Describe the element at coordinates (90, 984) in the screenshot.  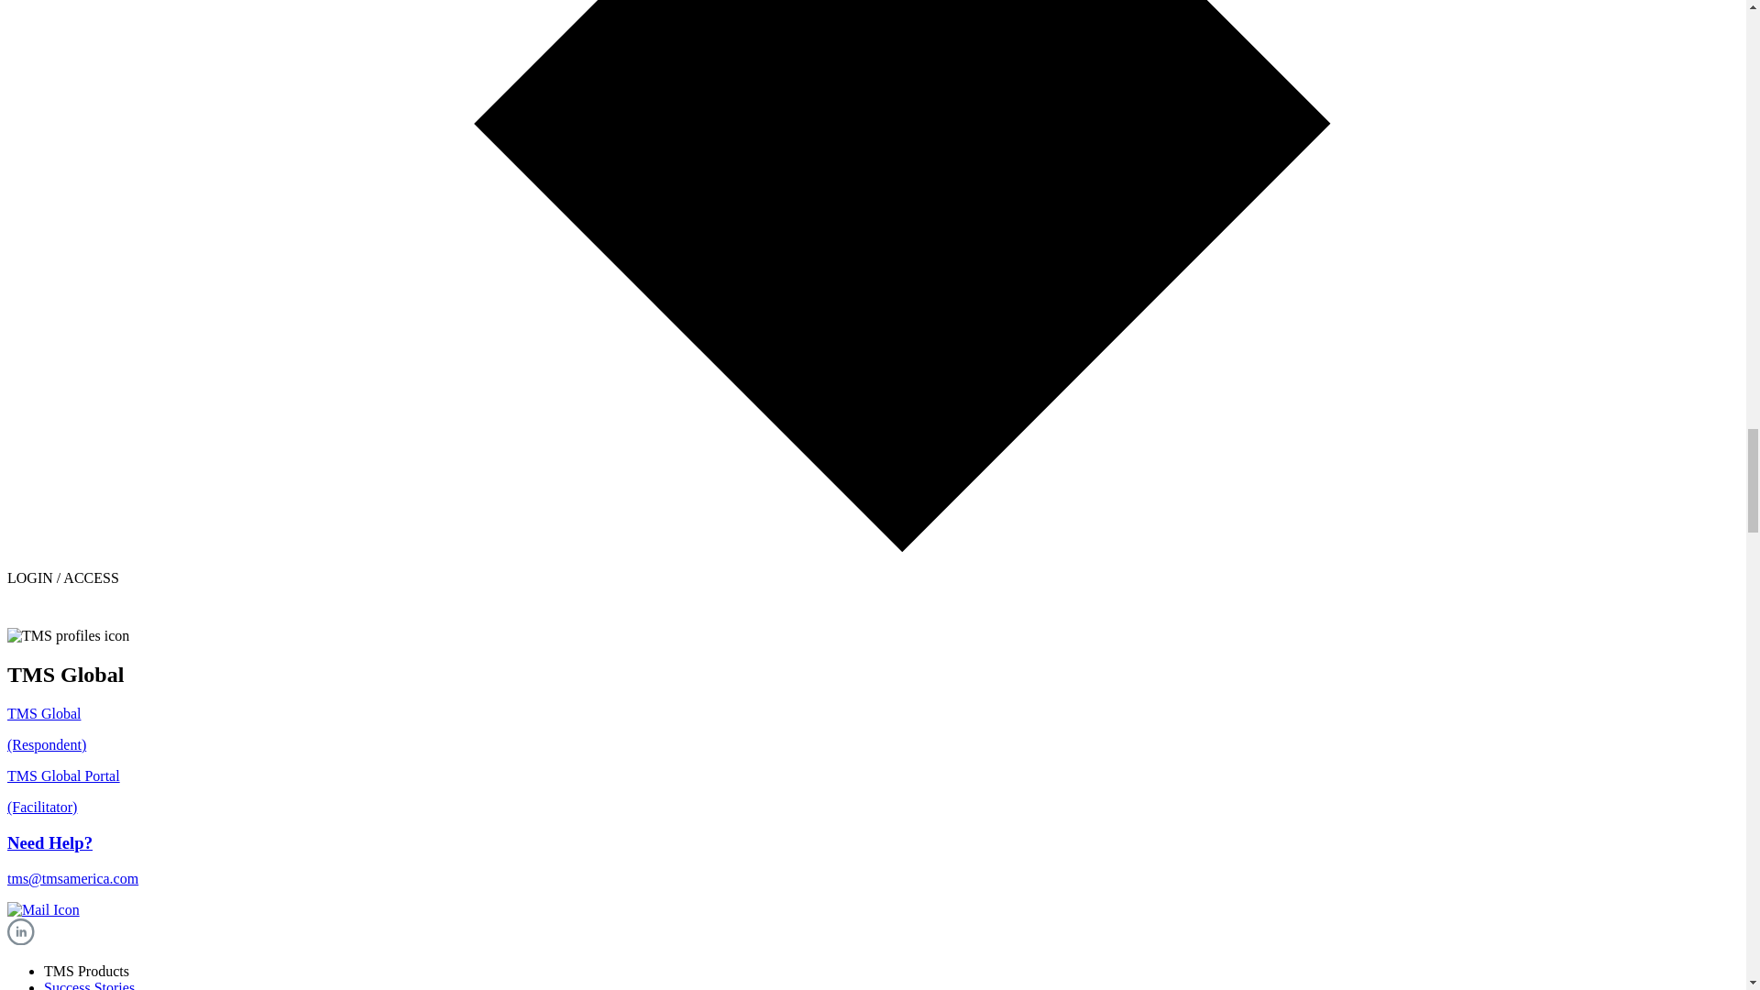
I see `Success Stories` at that location.